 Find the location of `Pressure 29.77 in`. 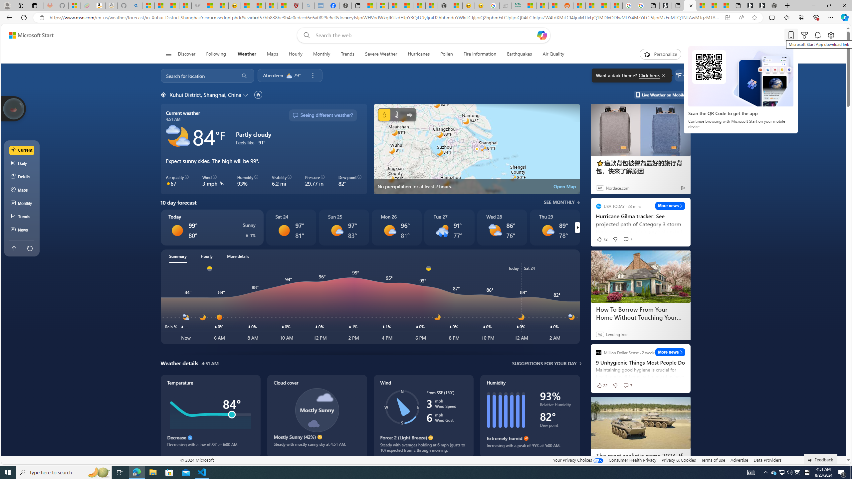

Pressure 29.77 in is located at coordinates (315, 181).